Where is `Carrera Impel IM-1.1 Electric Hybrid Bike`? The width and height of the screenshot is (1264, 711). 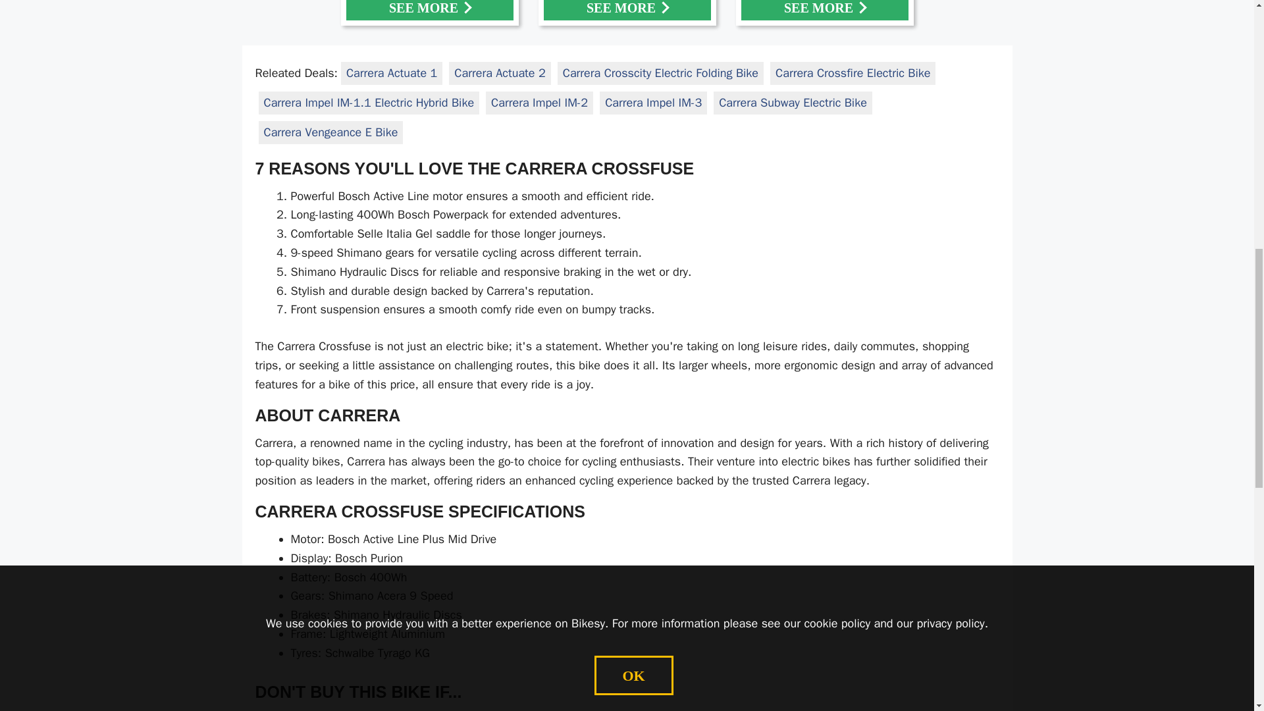 Carrera Impel IM-1.1 Electric Hybrid Bike is located at coordinates (369, 103).